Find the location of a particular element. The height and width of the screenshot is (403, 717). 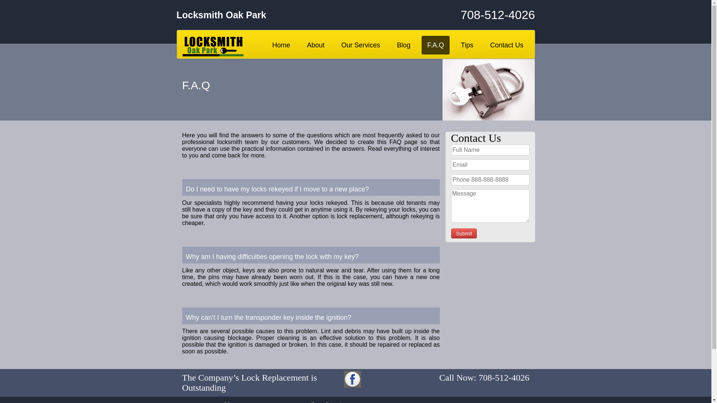

Contact Us is located at coordinates (506, 45).